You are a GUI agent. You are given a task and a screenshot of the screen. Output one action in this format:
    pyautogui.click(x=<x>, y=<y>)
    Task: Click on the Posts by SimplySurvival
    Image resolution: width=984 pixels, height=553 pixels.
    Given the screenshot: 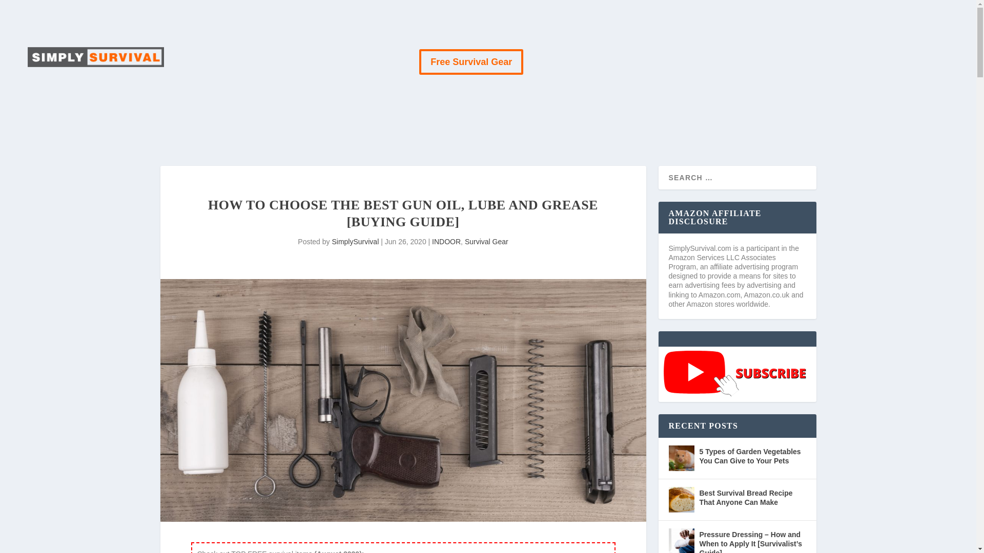 What is the action you would take?
    pyautogui.click(x=355, y=242)
    